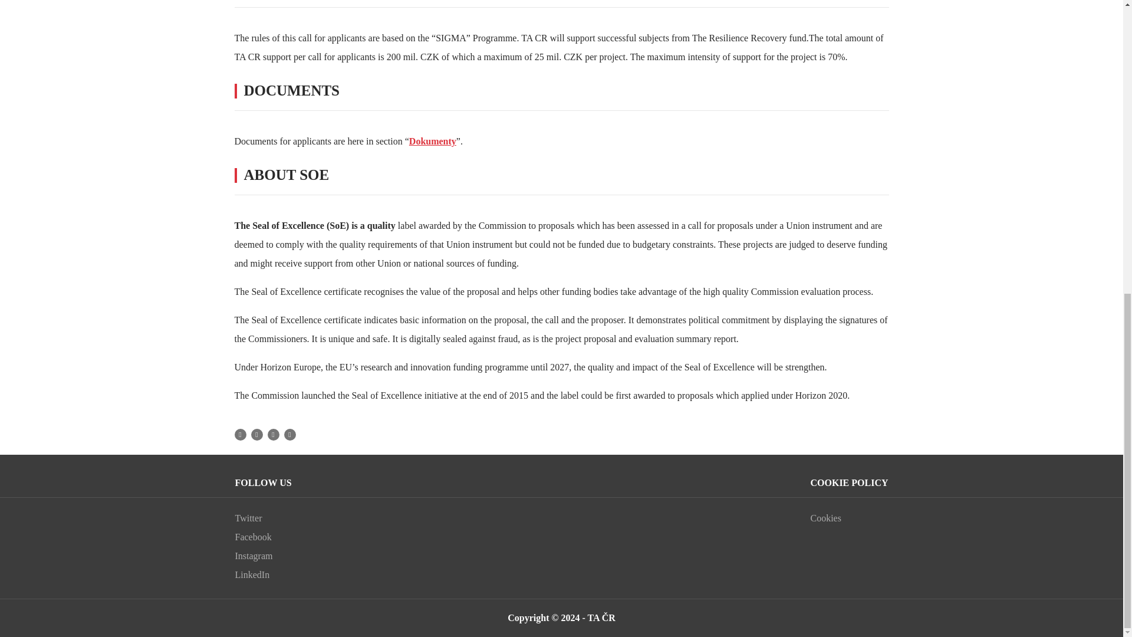  I want to click on Twitter, so click(262, 518).